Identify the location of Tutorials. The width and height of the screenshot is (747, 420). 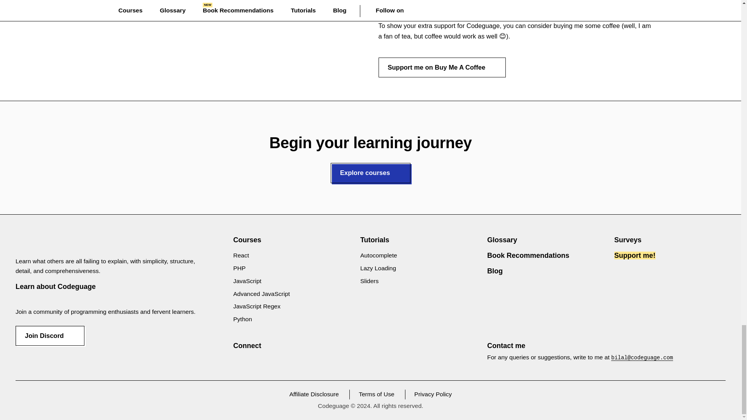
(374, 240).